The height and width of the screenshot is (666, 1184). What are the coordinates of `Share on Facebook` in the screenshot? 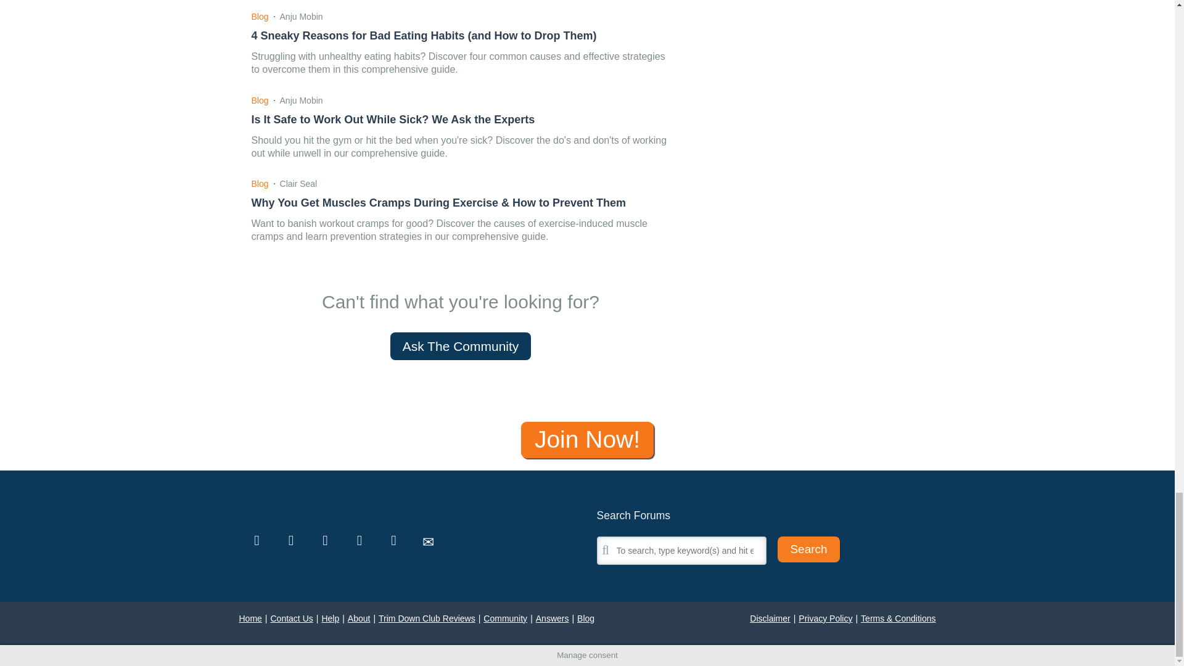 It's located at (291, 540).